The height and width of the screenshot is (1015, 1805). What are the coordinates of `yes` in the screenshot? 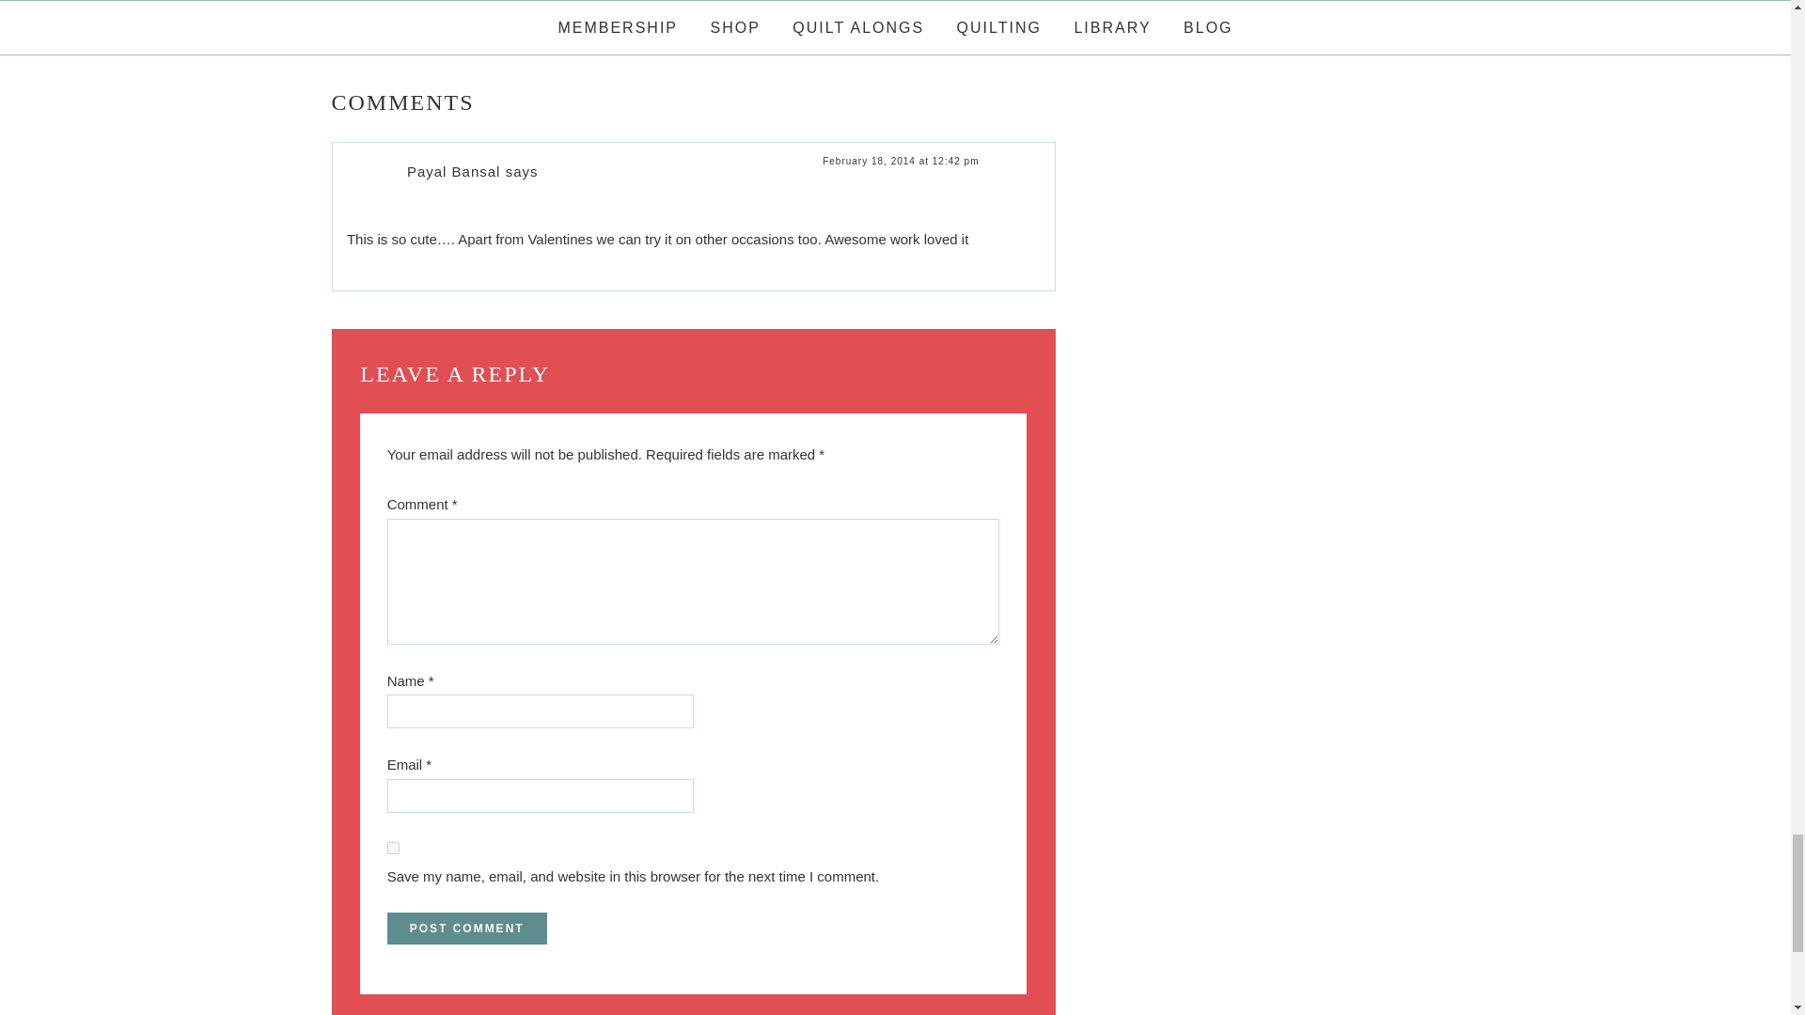 It's located at (393, 848).